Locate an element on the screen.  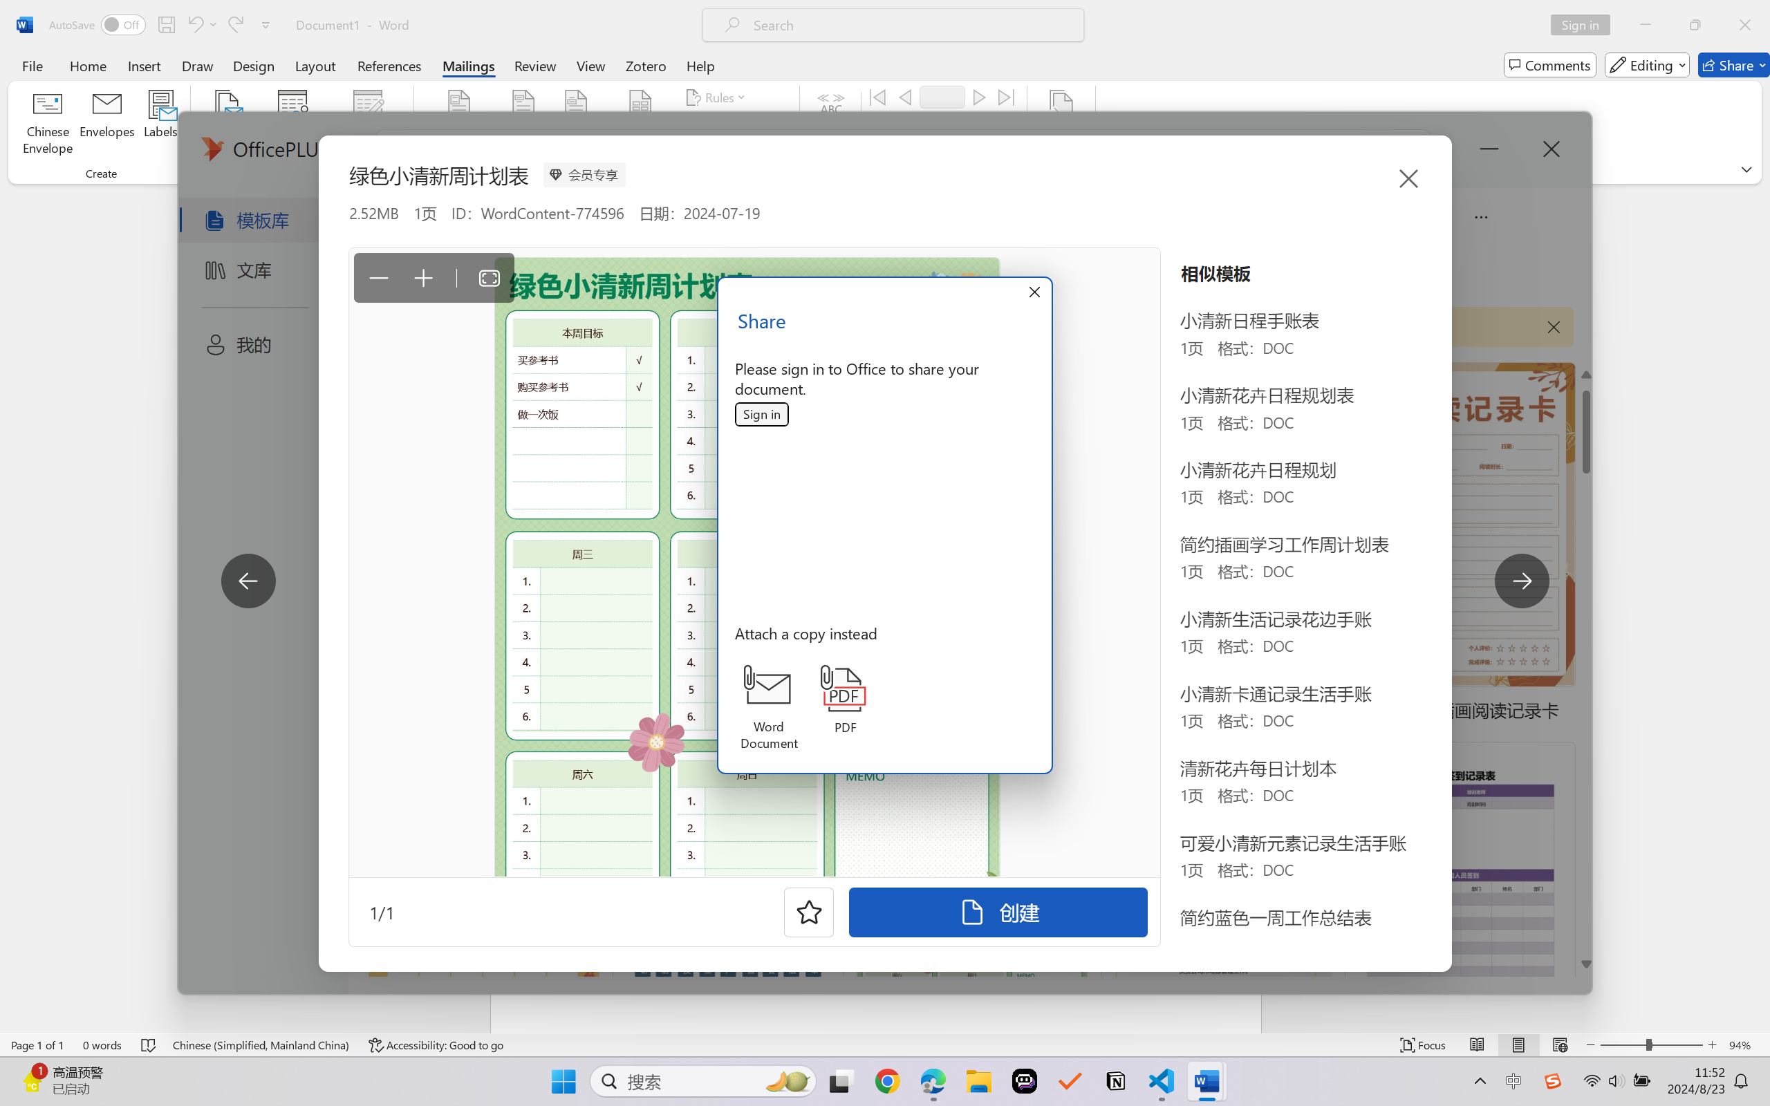
Redo Apply Quick Style is located at coordinates (235, 25).